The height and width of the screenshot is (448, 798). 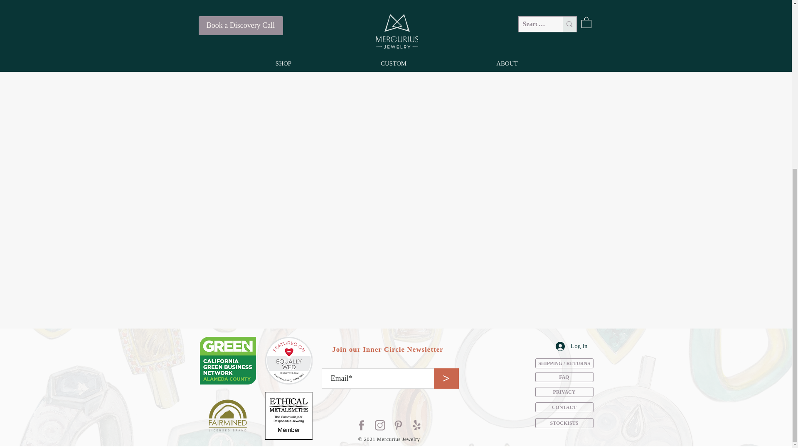 I want to click on FAQ, so click(x=564, y=377).